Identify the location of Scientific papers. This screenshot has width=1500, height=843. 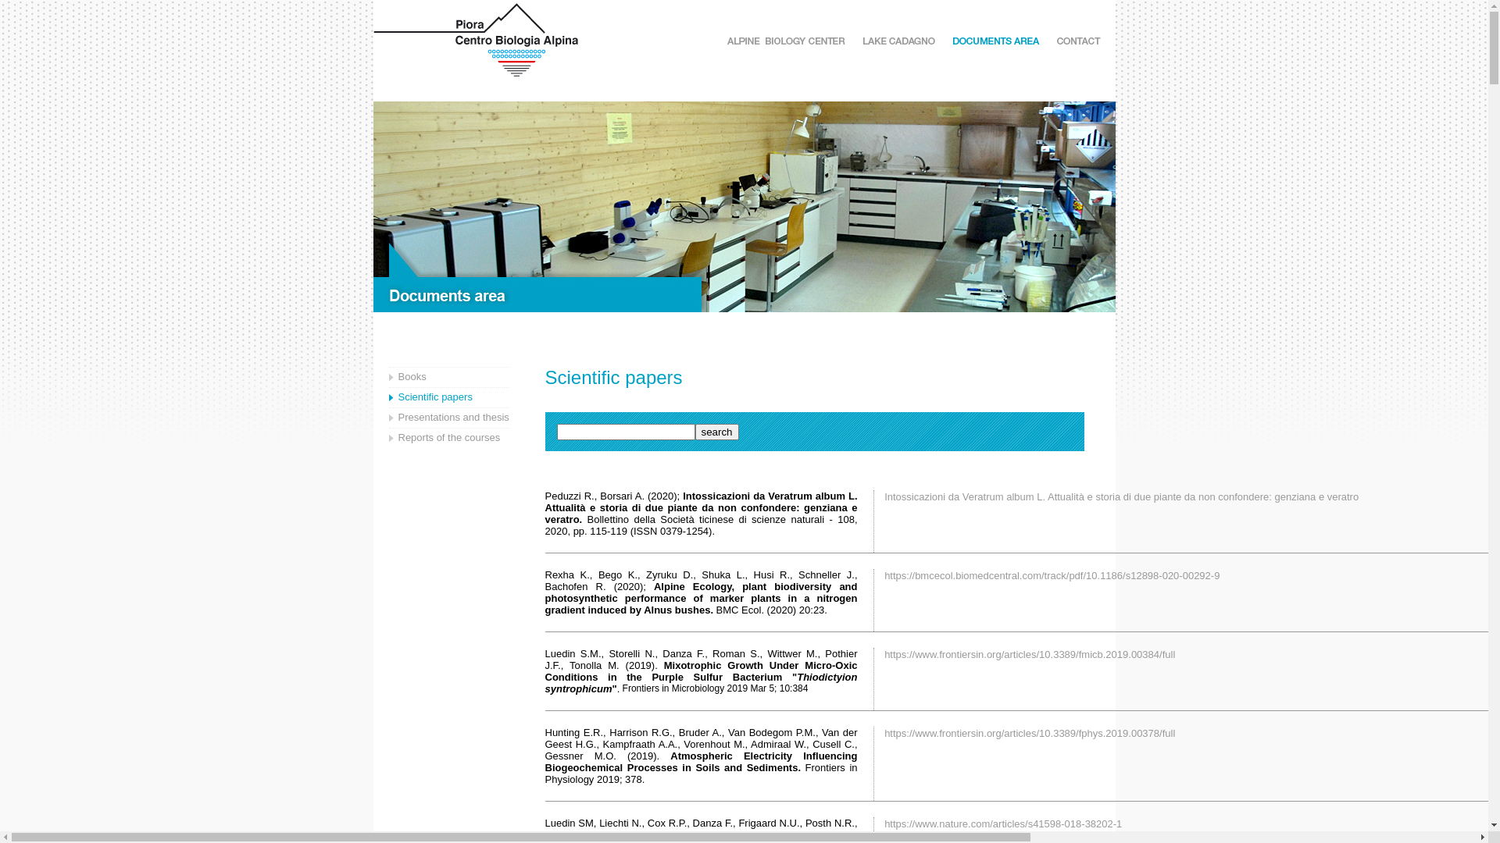
(436, 397).